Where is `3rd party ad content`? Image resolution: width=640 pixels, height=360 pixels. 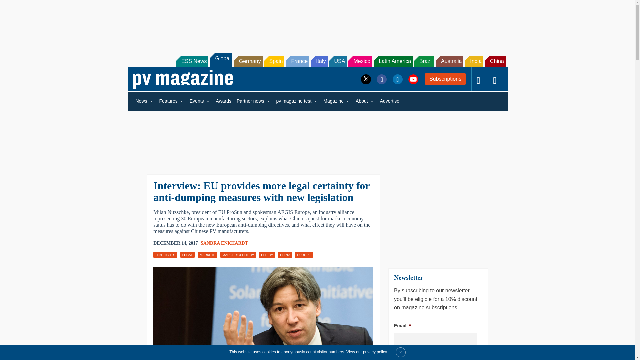 3rd party ad content is located at coordinates (317, 23).